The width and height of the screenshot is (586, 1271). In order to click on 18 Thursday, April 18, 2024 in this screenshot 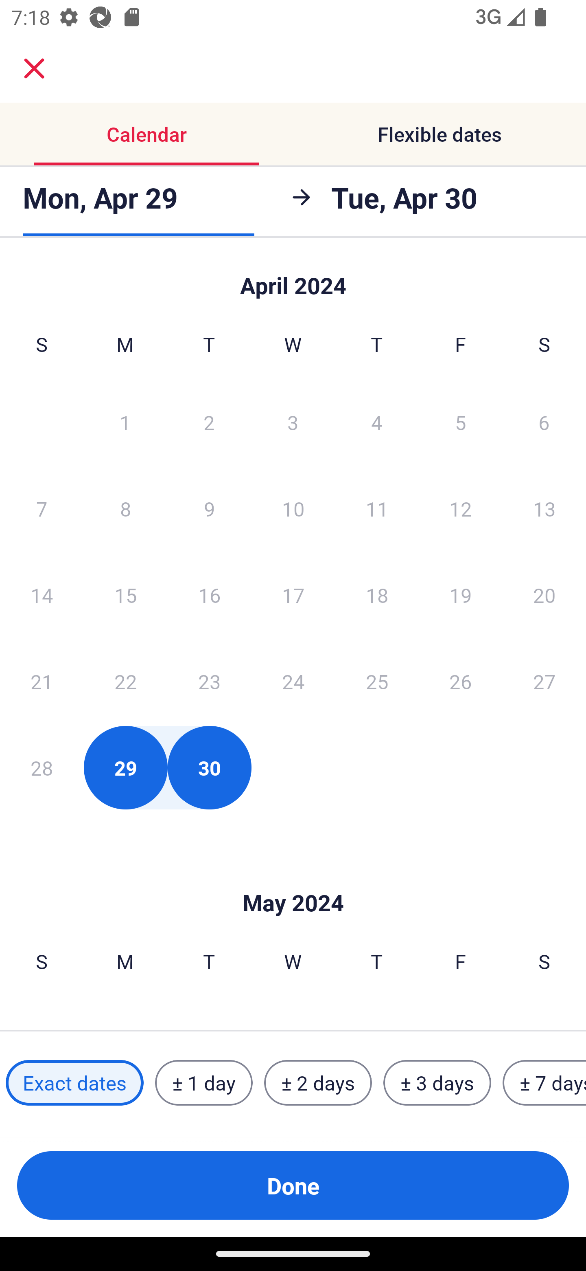, I will do `click(377, 595)`.